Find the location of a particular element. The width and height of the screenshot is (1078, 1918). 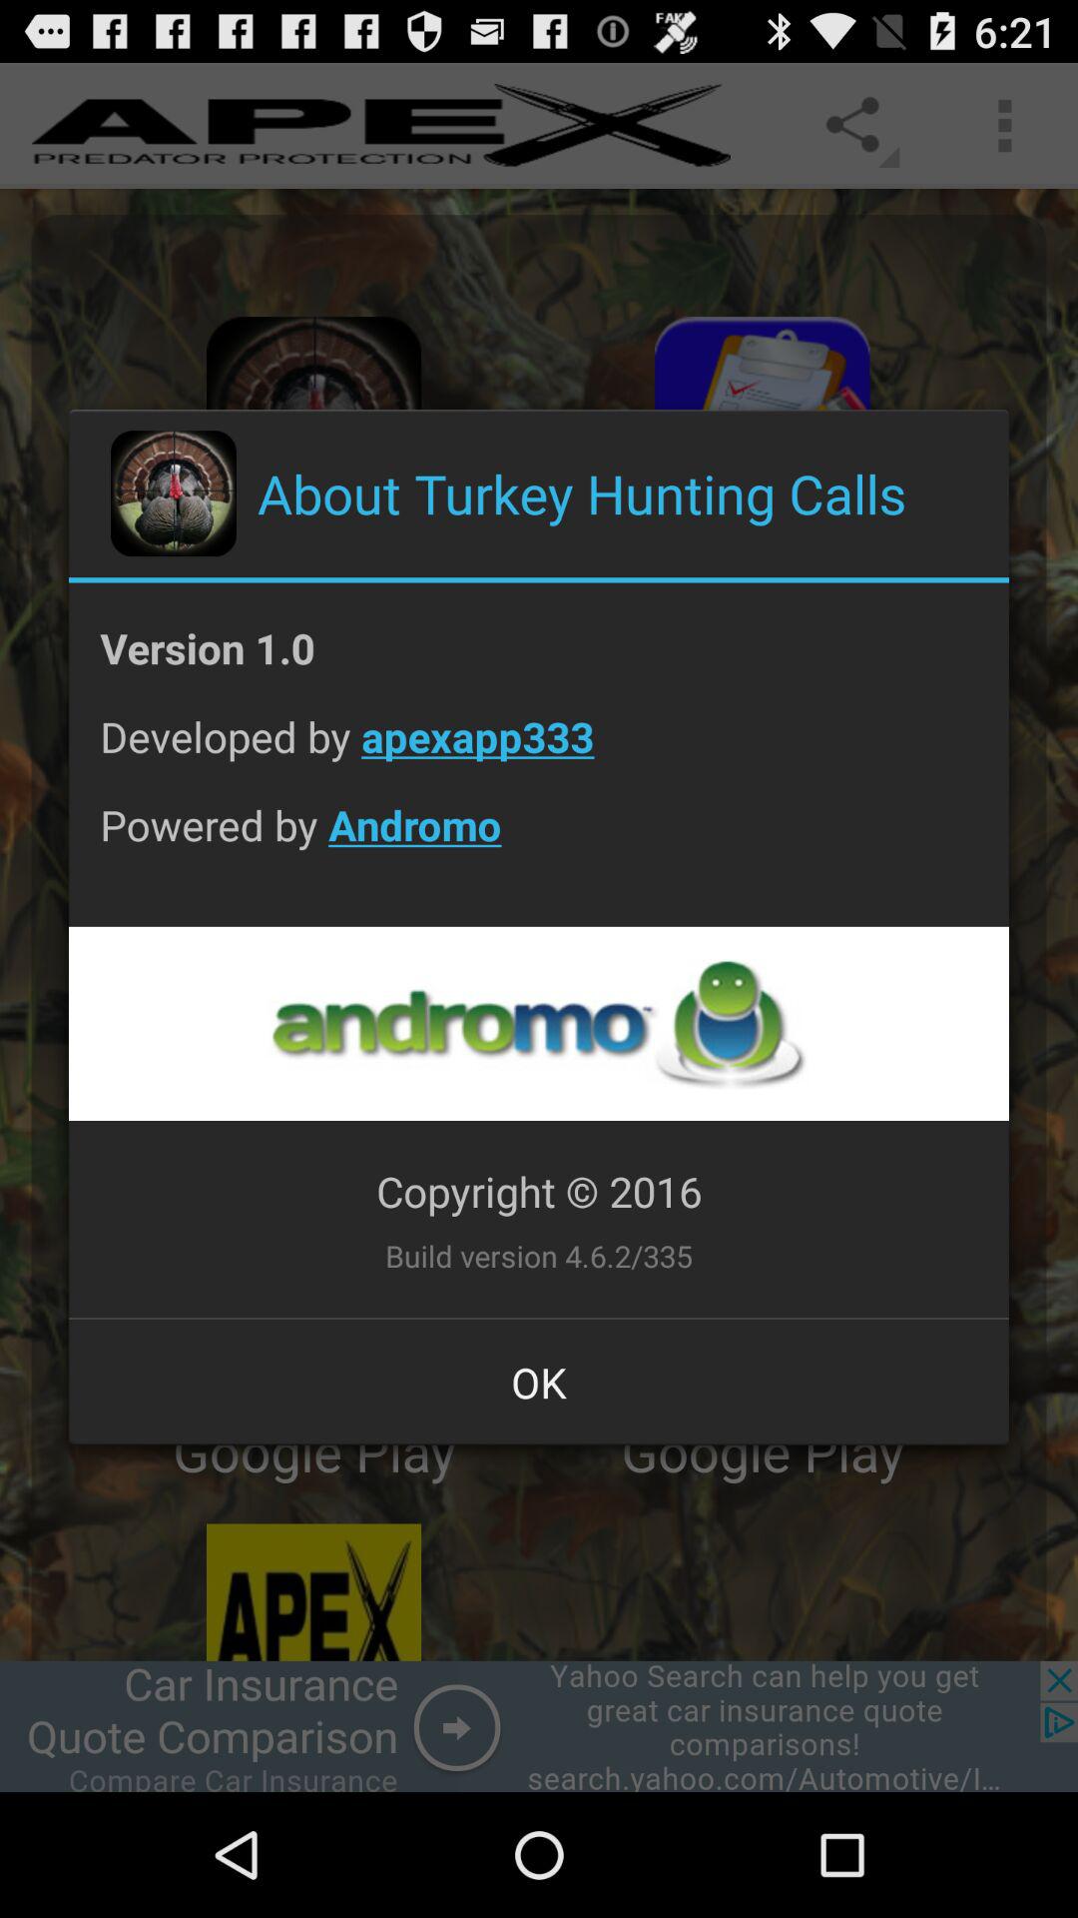

launch the app below the developed by apexapp333 item is located at coordinates (539, 840).